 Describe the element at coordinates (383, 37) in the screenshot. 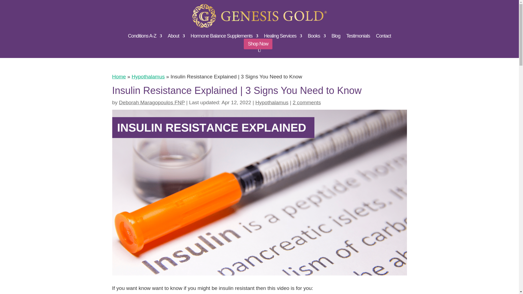

I see `Contact` at that location.